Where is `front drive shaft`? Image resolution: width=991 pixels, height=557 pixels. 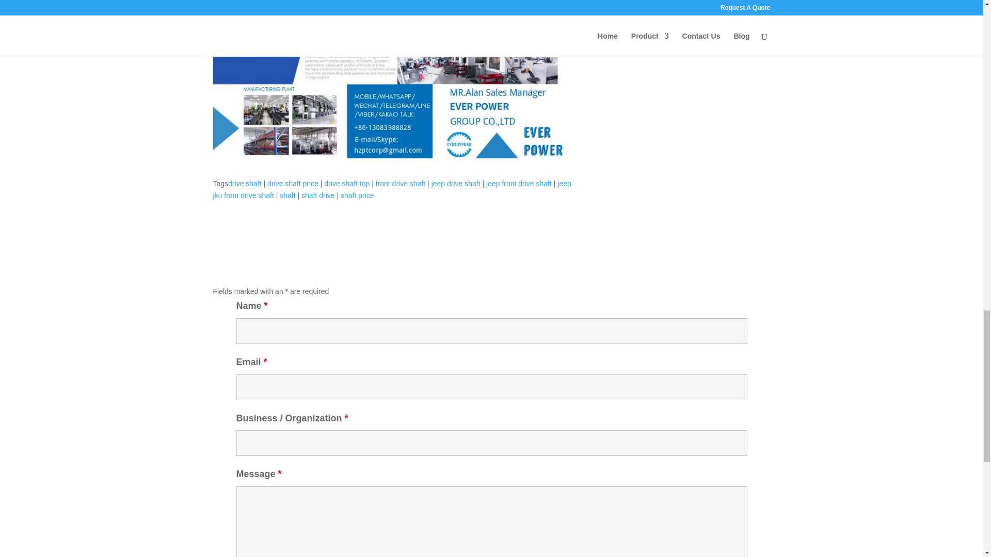
front drive shaft is located at coordinates (401, 183).